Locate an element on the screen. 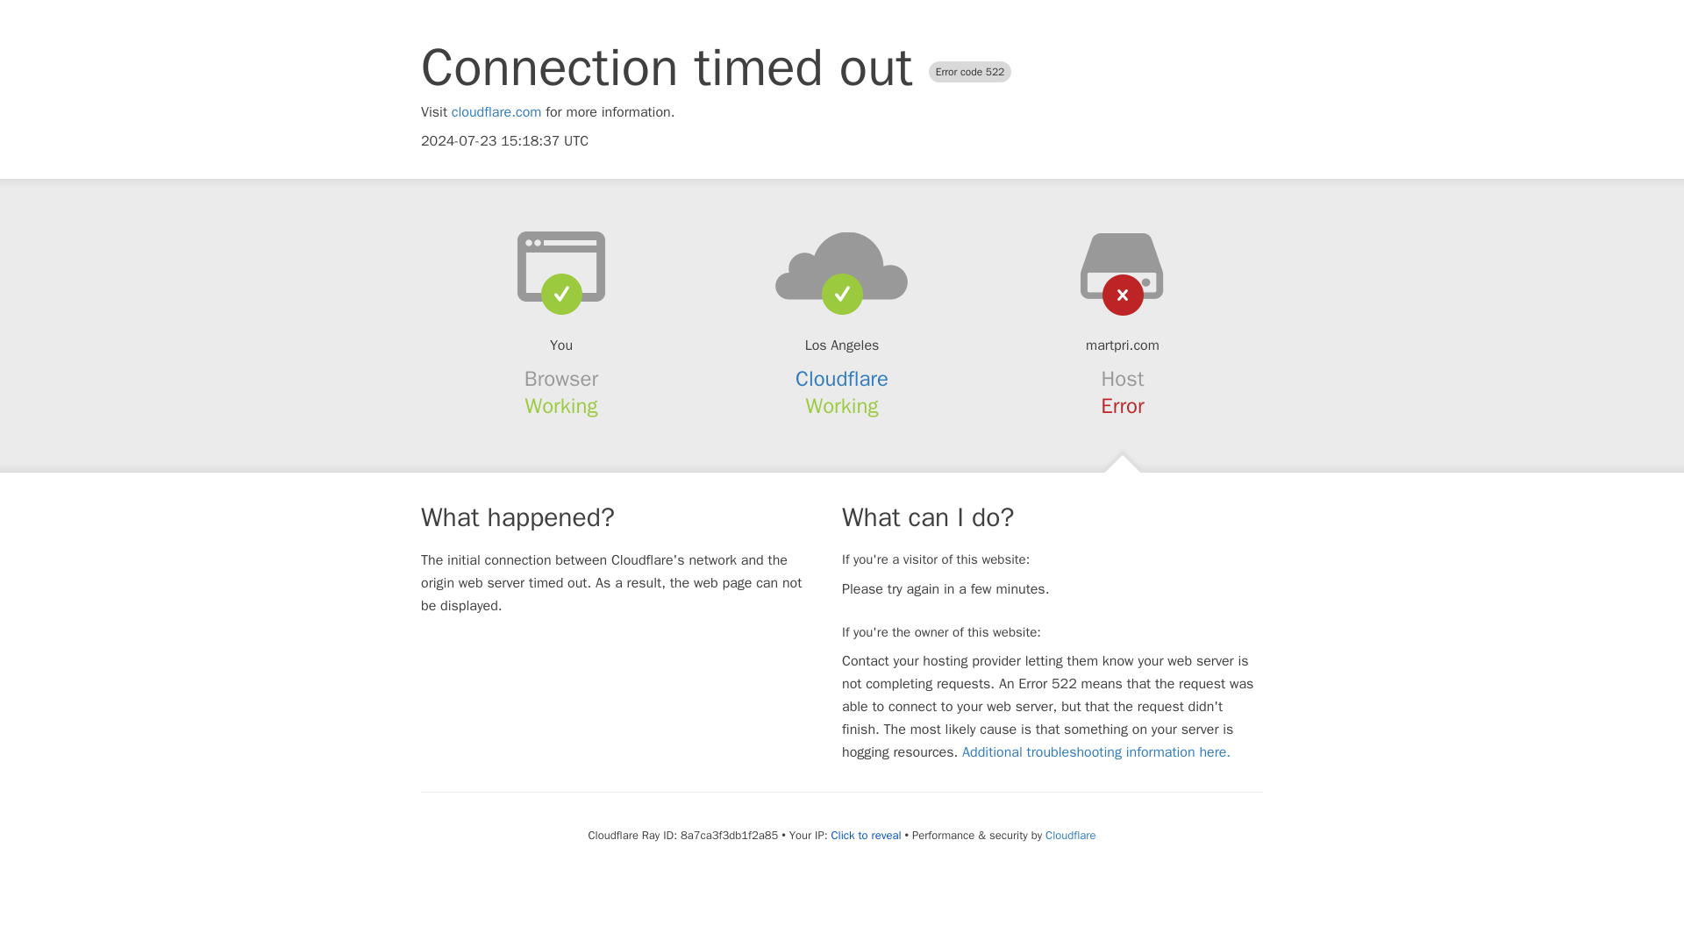 Image resolution: width=1684 pixels, height=947 pixels. Additional troubleshooting information here. is located at coordinates (1096, 752).